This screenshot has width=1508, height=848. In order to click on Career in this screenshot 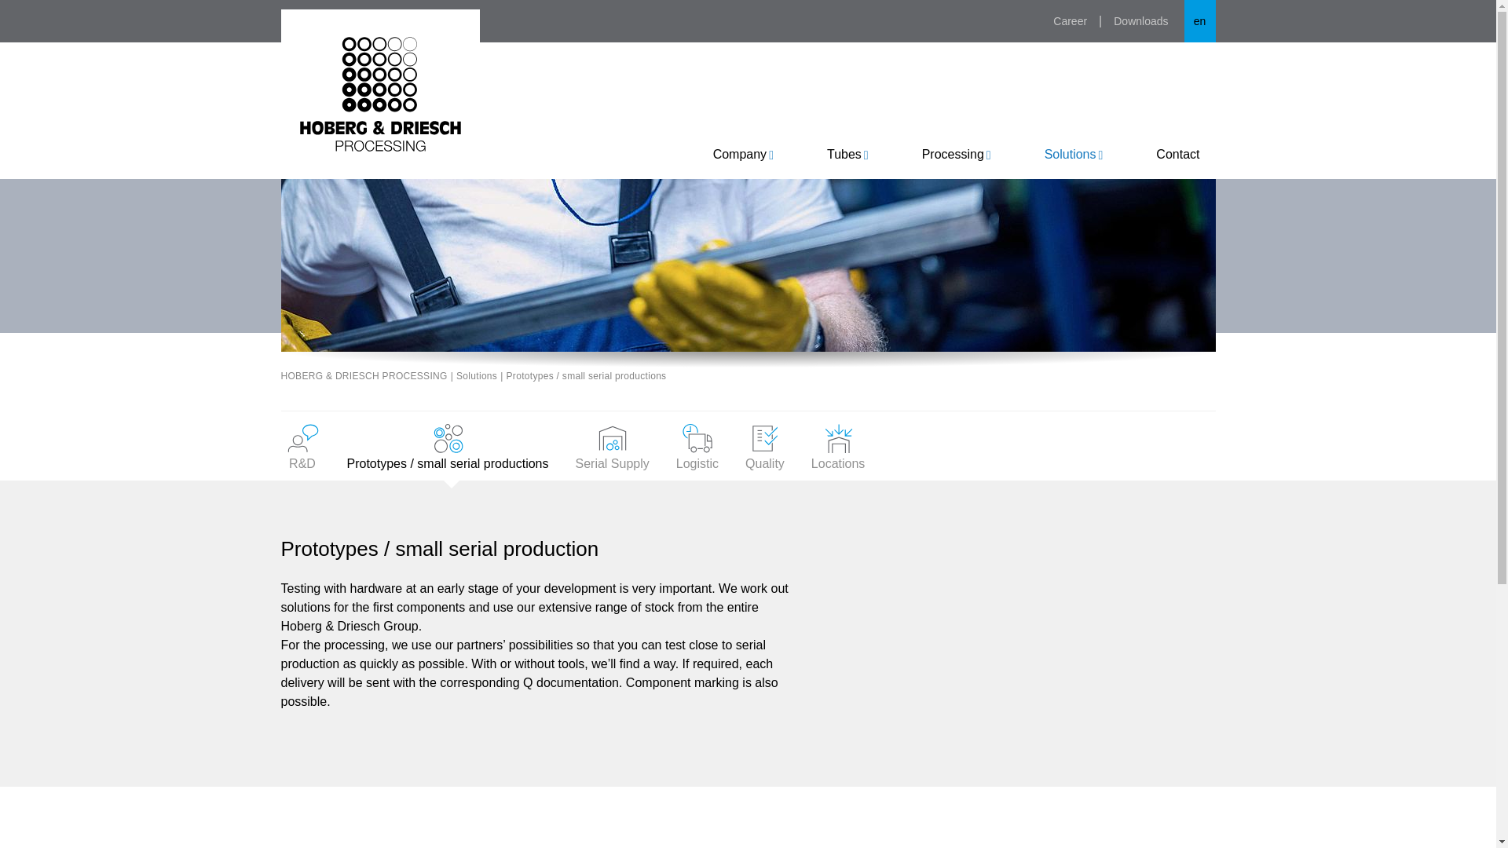, I will do `click(1070, 21)`.